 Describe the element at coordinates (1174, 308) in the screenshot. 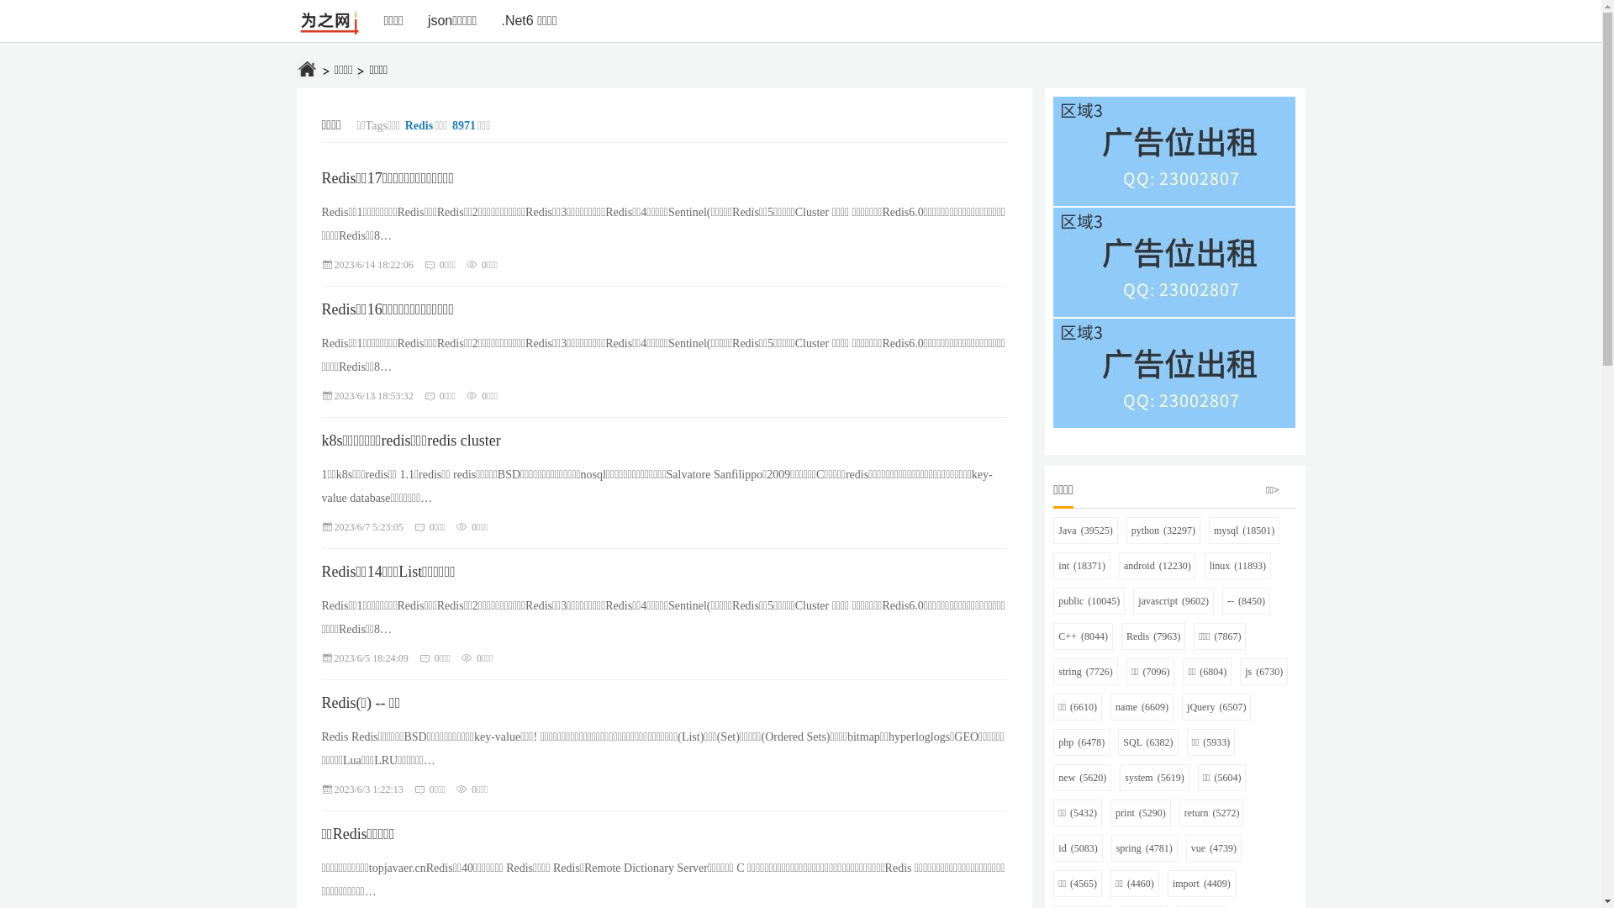

I see `222` at that location.